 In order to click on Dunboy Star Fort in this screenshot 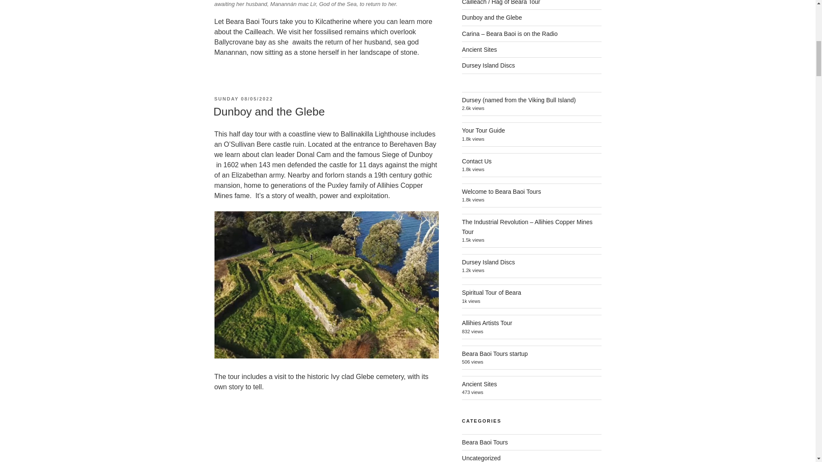, I will do `click(326, 432)`.